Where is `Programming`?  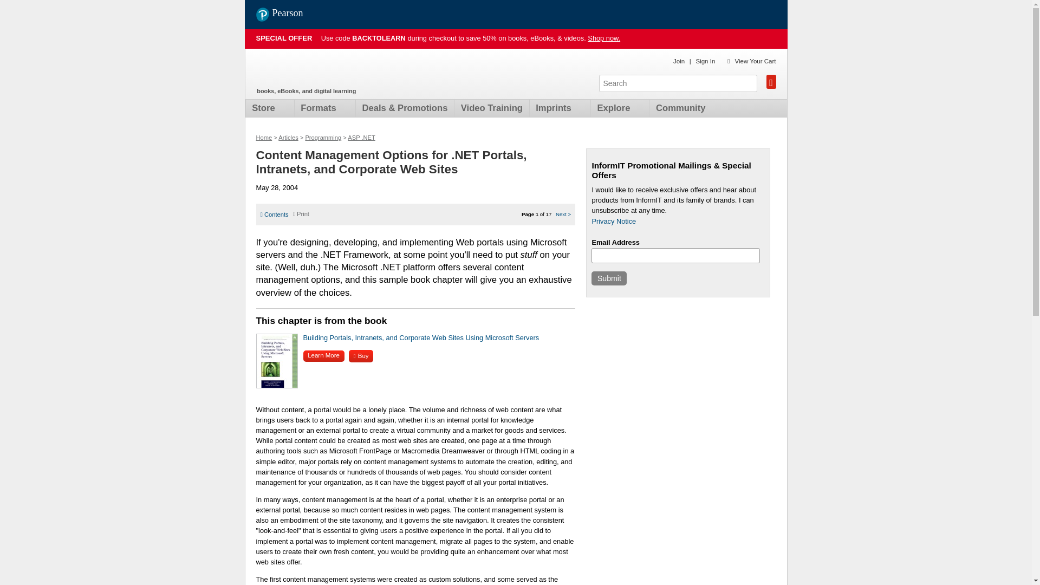 Programming is located at coordinates (323, 138).